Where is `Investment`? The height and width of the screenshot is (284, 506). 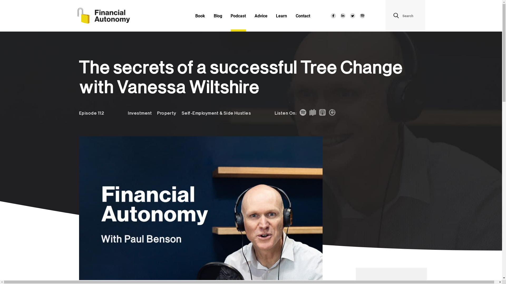
Investment is located at coordinates (140, 113).